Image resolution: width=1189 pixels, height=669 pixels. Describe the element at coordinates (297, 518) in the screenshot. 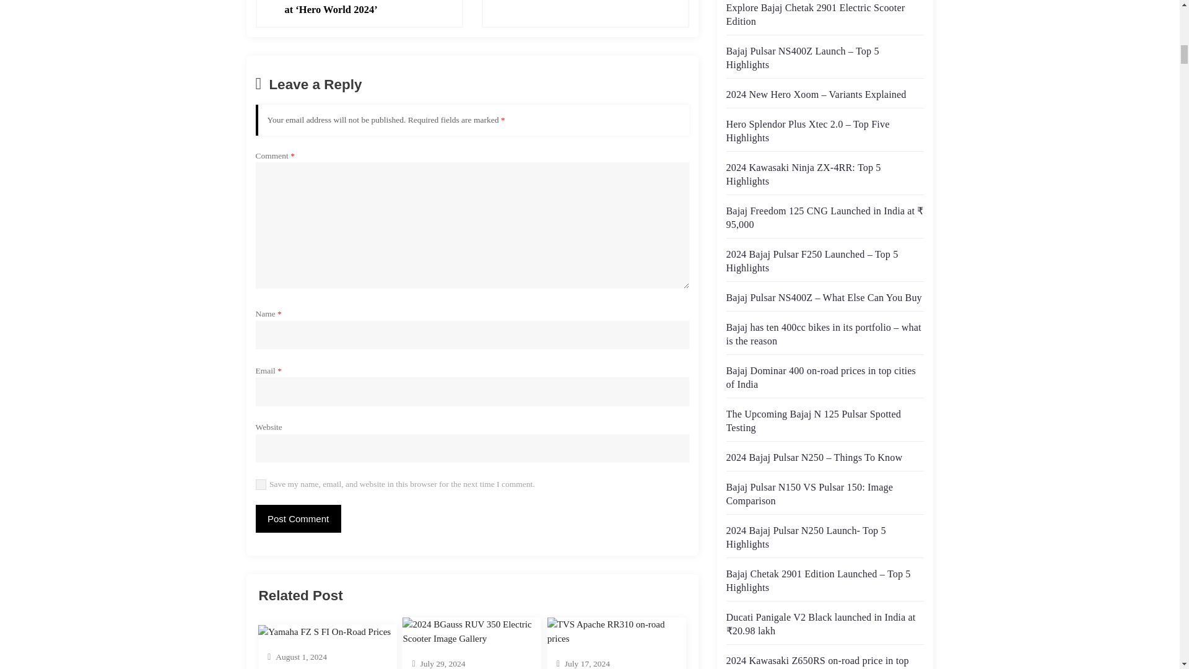

I see `Post Comment` at that location.